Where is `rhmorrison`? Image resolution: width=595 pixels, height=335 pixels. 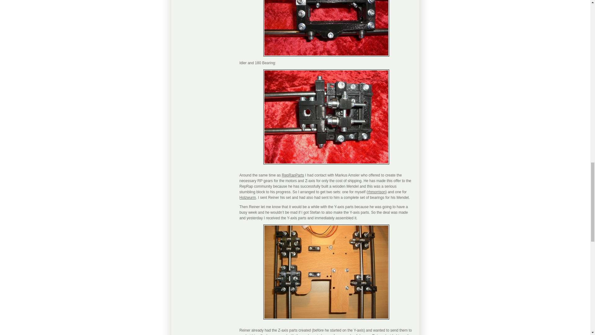
rhmorrison is located at coordinates (377, 192).